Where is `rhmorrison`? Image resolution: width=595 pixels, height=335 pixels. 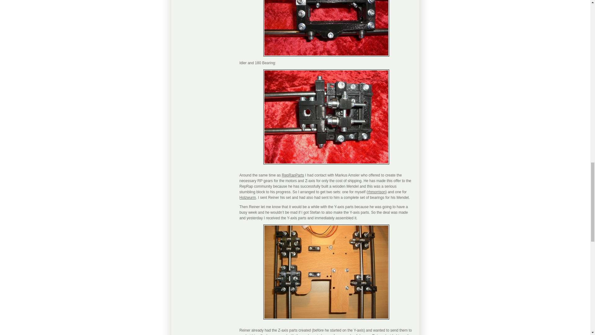
rhmorrison is located at coordinates (377, 192).